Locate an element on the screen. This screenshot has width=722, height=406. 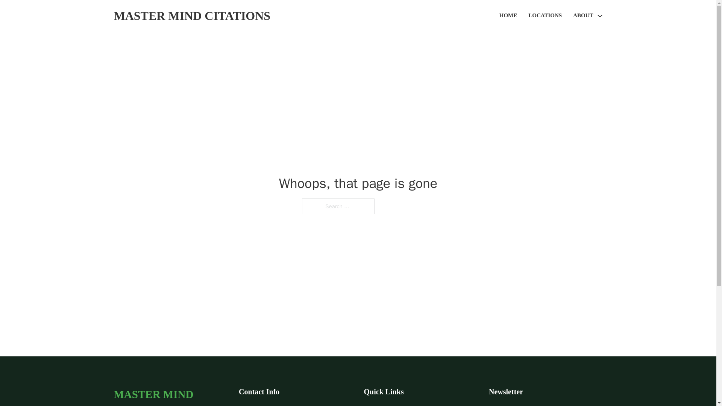
LOCATIONS is located at coordinates (545, 16).